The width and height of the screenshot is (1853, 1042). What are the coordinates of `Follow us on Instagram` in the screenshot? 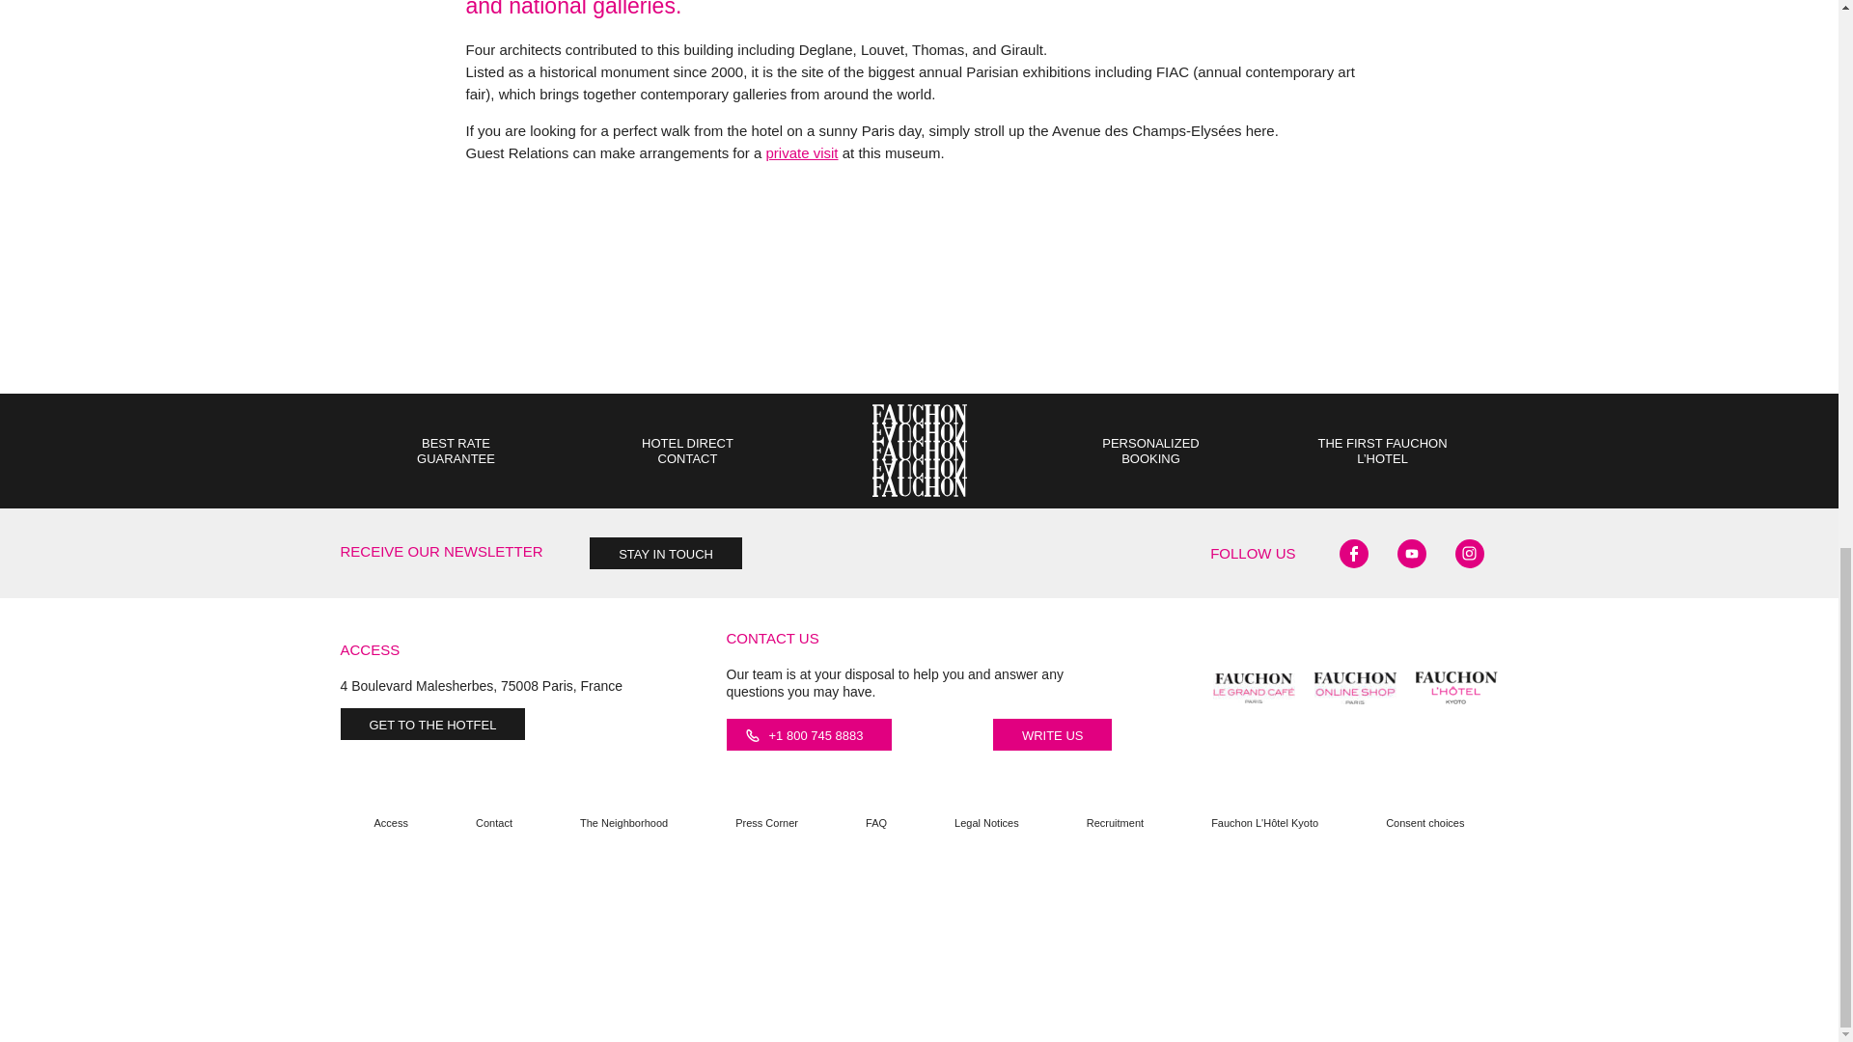 It's located at (1469, 554).